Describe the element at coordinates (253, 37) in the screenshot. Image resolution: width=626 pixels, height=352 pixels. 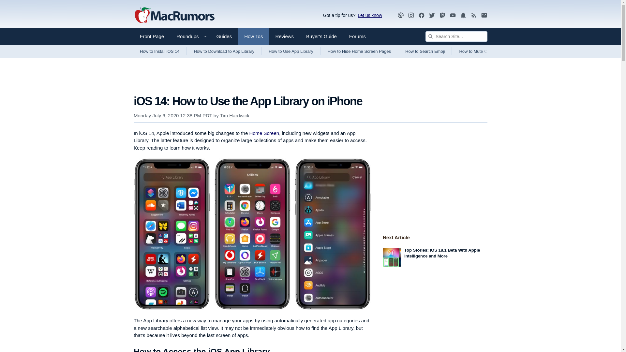
I see `How Tos` at that location.